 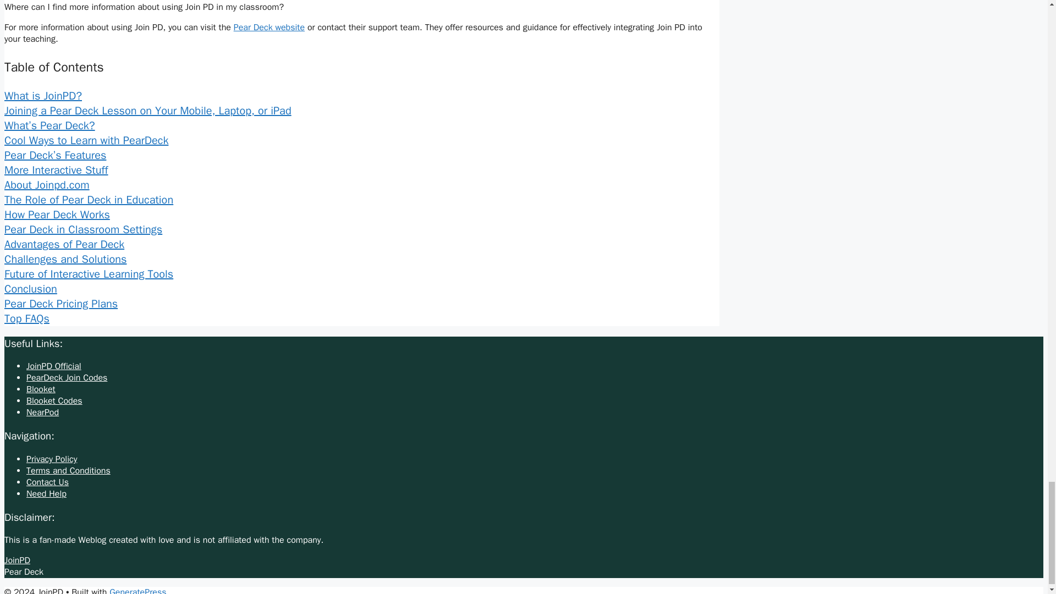 I want to click on Conclusion, so click(x=30, y=289).